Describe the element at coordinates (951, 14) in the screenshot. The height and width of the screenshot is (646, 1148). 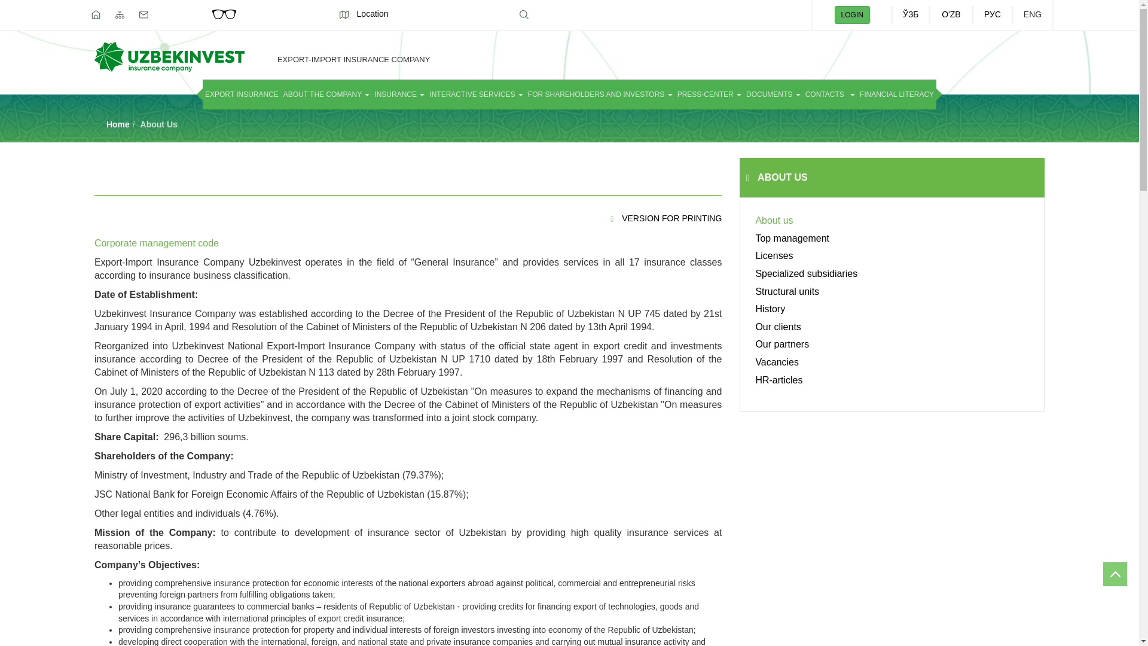
I see `O'ZB` at that location.